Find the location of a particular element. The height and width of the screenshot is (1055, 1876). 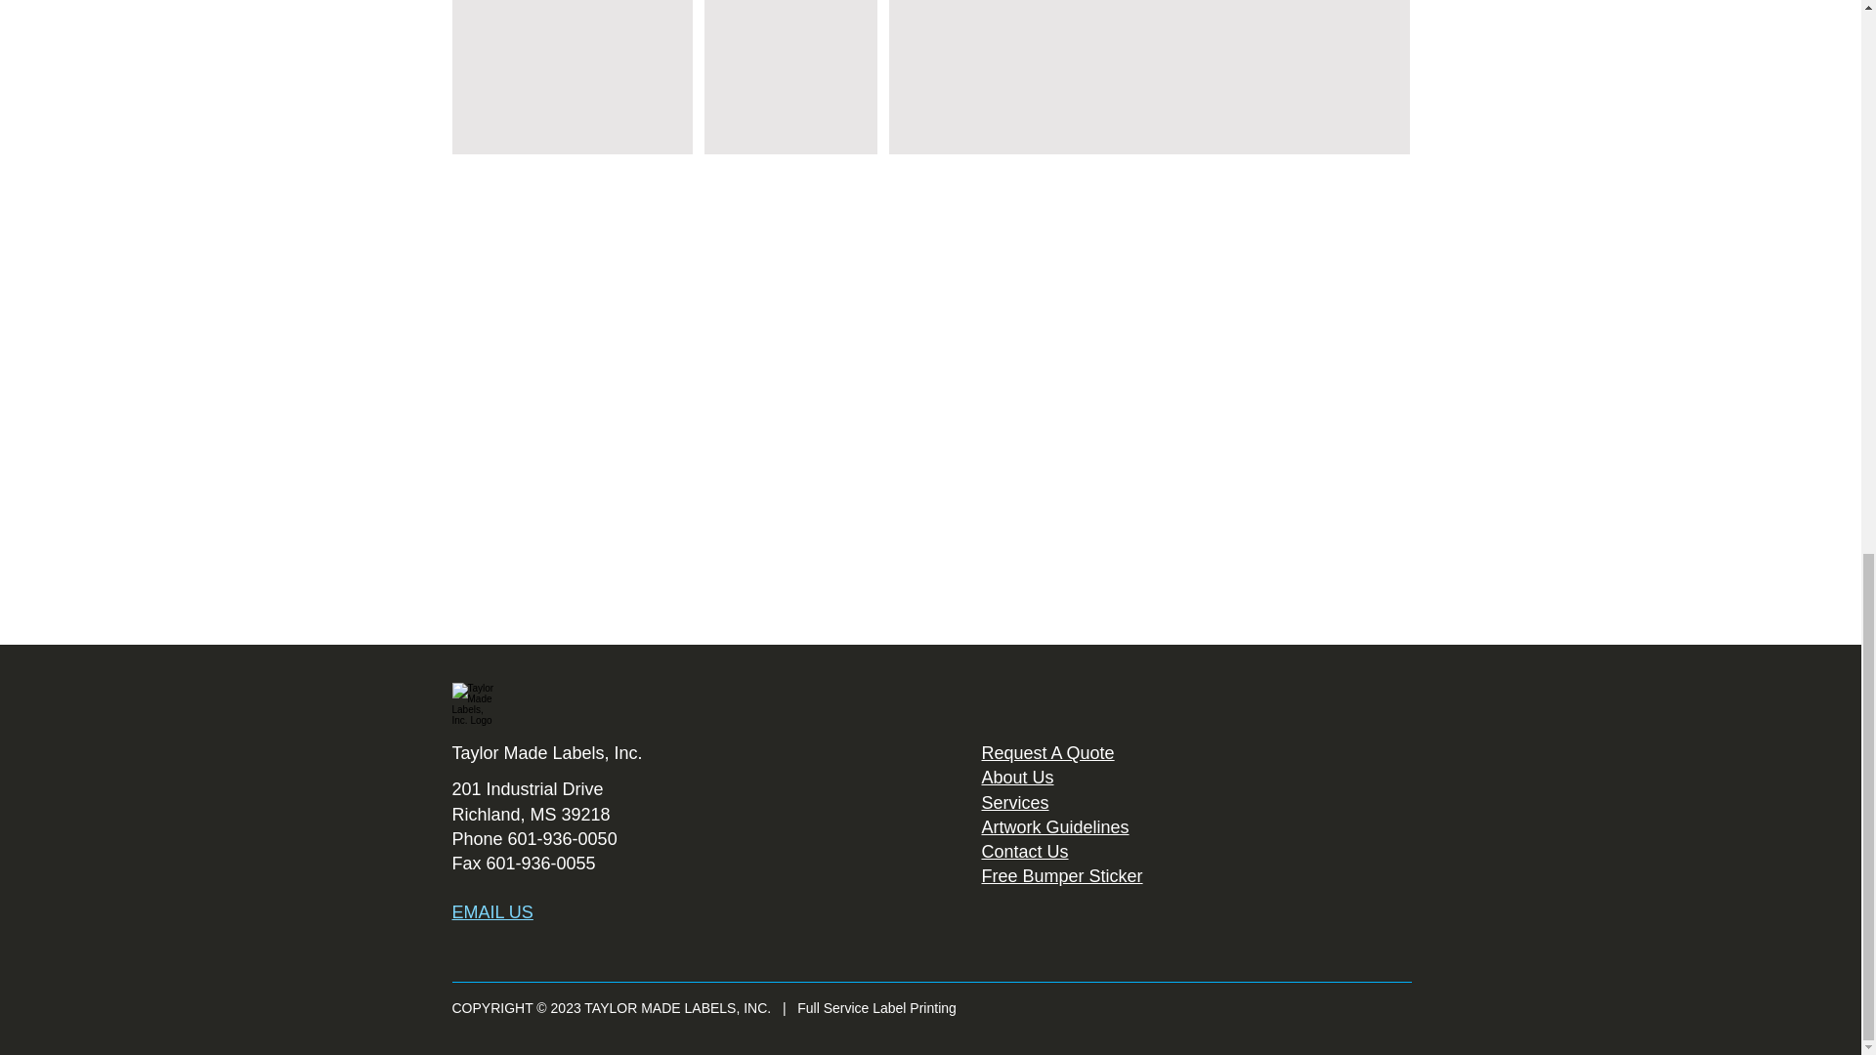

About Us is located at coordinates (1016, 778).